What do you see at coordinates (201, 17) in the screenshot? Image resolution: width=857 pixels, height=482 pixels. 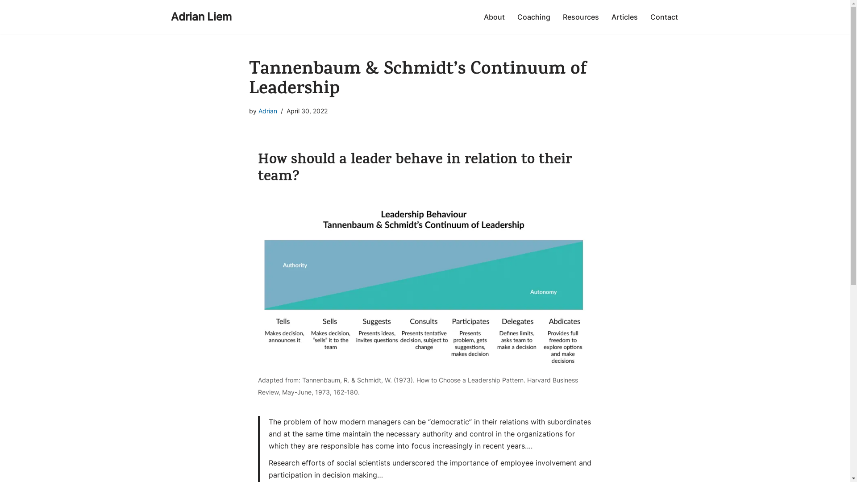 I see `Adrian Liem` at bounding box center [201, 17].